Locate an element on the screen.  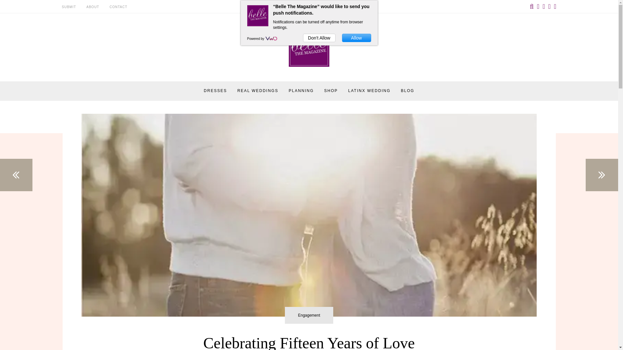
LATINX WEDDING is located at coordinates (369, 90).